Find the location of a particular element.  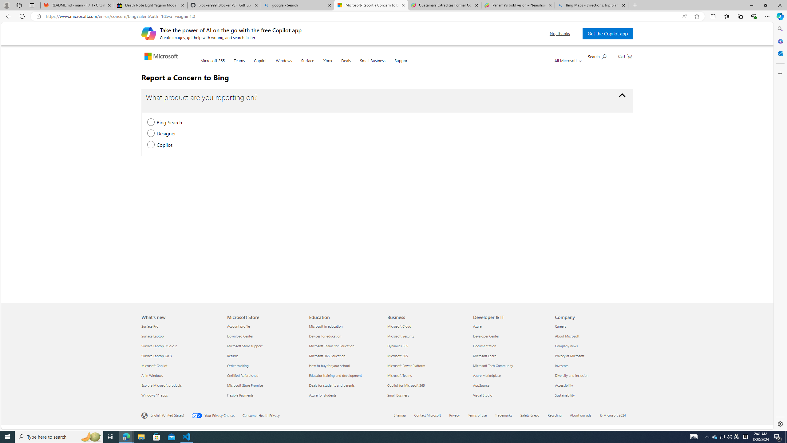

Windows is located at coordinates (284, 64).